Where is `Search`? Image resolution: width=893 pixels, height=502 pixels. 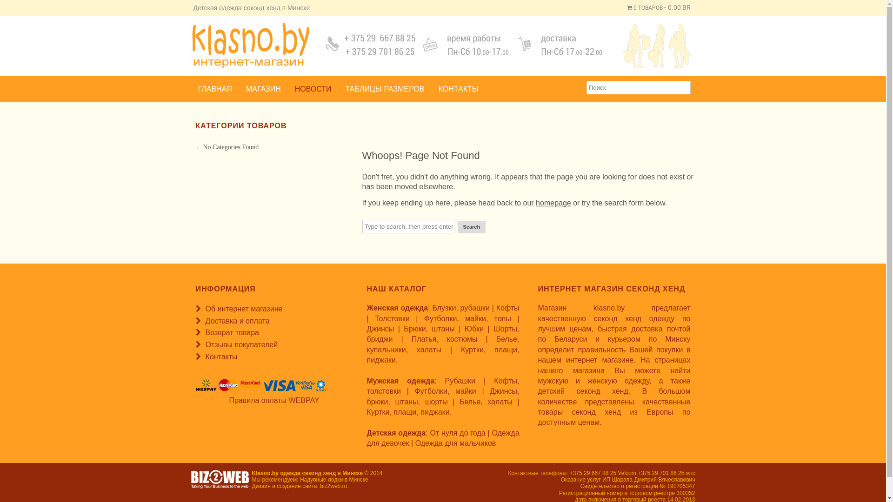 Search is located at coordinates (14, 7).